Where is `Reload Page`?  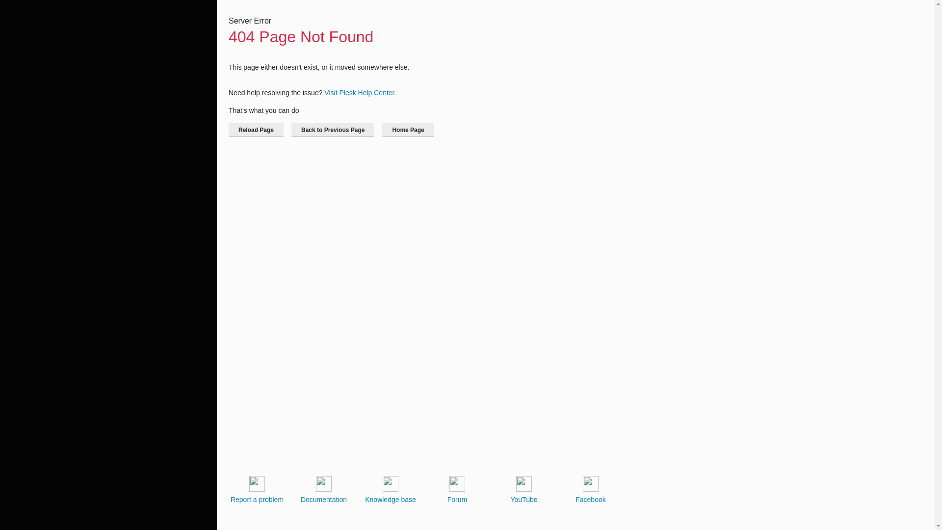
Reload Page is located at coordinates (256, 130).